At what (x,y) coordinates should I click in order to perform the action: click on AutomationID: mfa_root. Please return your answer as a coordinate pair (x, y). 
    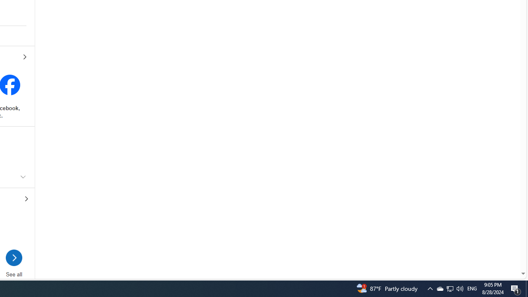
    Looking at the image, I should click on (492, 249).